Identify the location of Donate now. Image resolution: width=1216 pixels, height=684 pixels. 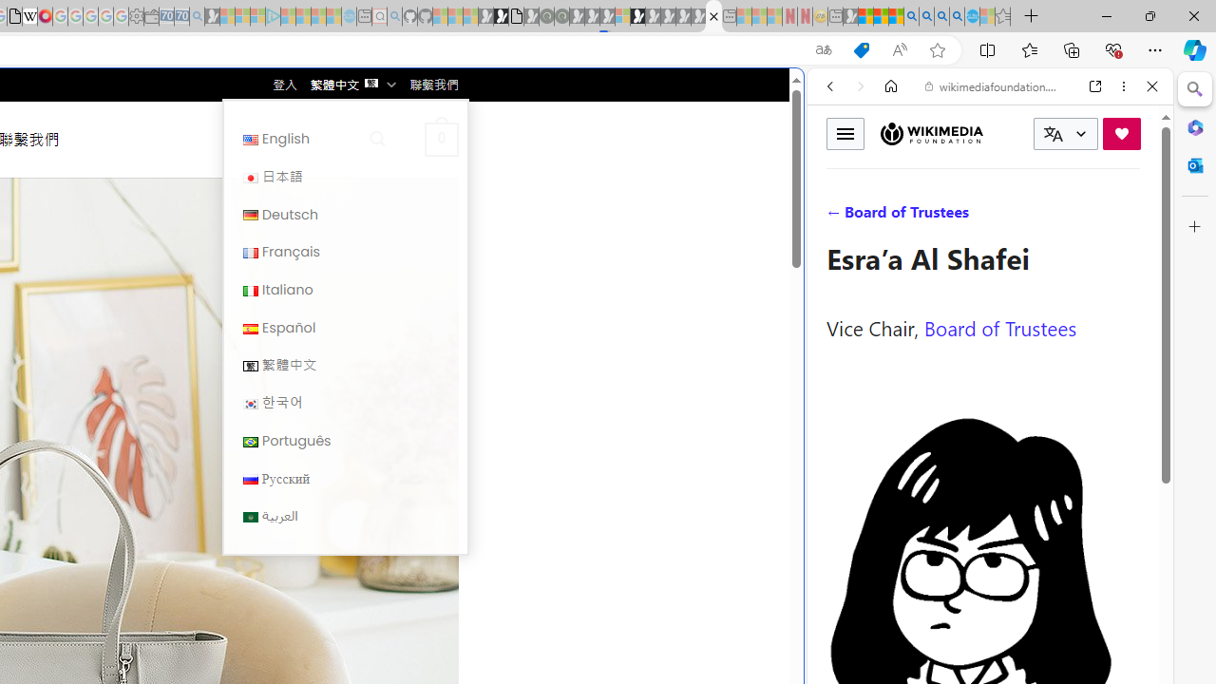
(1121, 133).